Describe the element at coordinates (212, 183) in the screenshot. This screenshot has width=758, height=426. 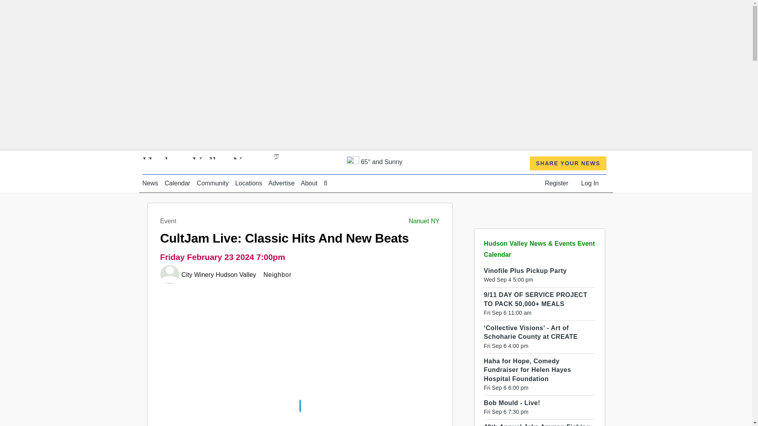
I see `Community` at that location.